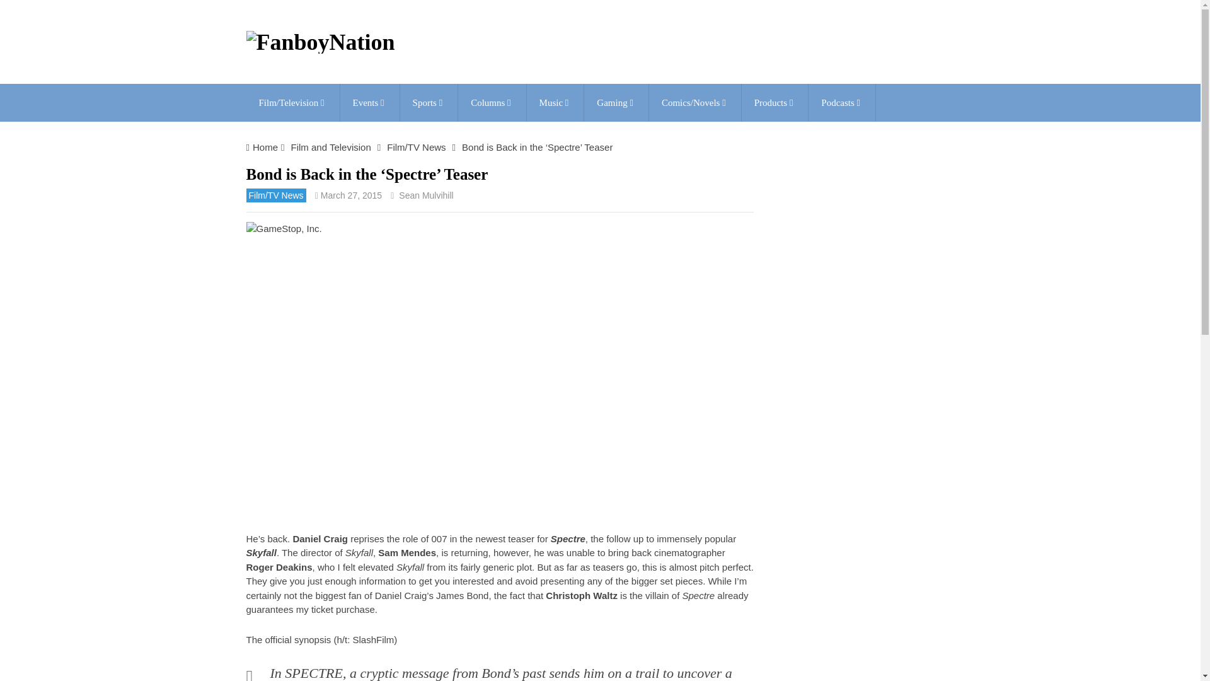 The image size is (1210, 681). What do you see at coordinates (369, 102) in the screenshot?
I see `Cons and Expos` at bounding box center [369, 102].